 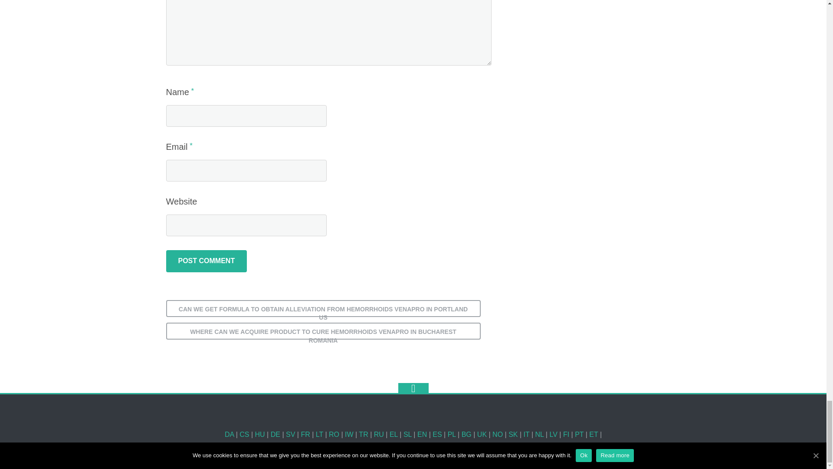 I want to click on Post Comment, so click(x=206, y=261).